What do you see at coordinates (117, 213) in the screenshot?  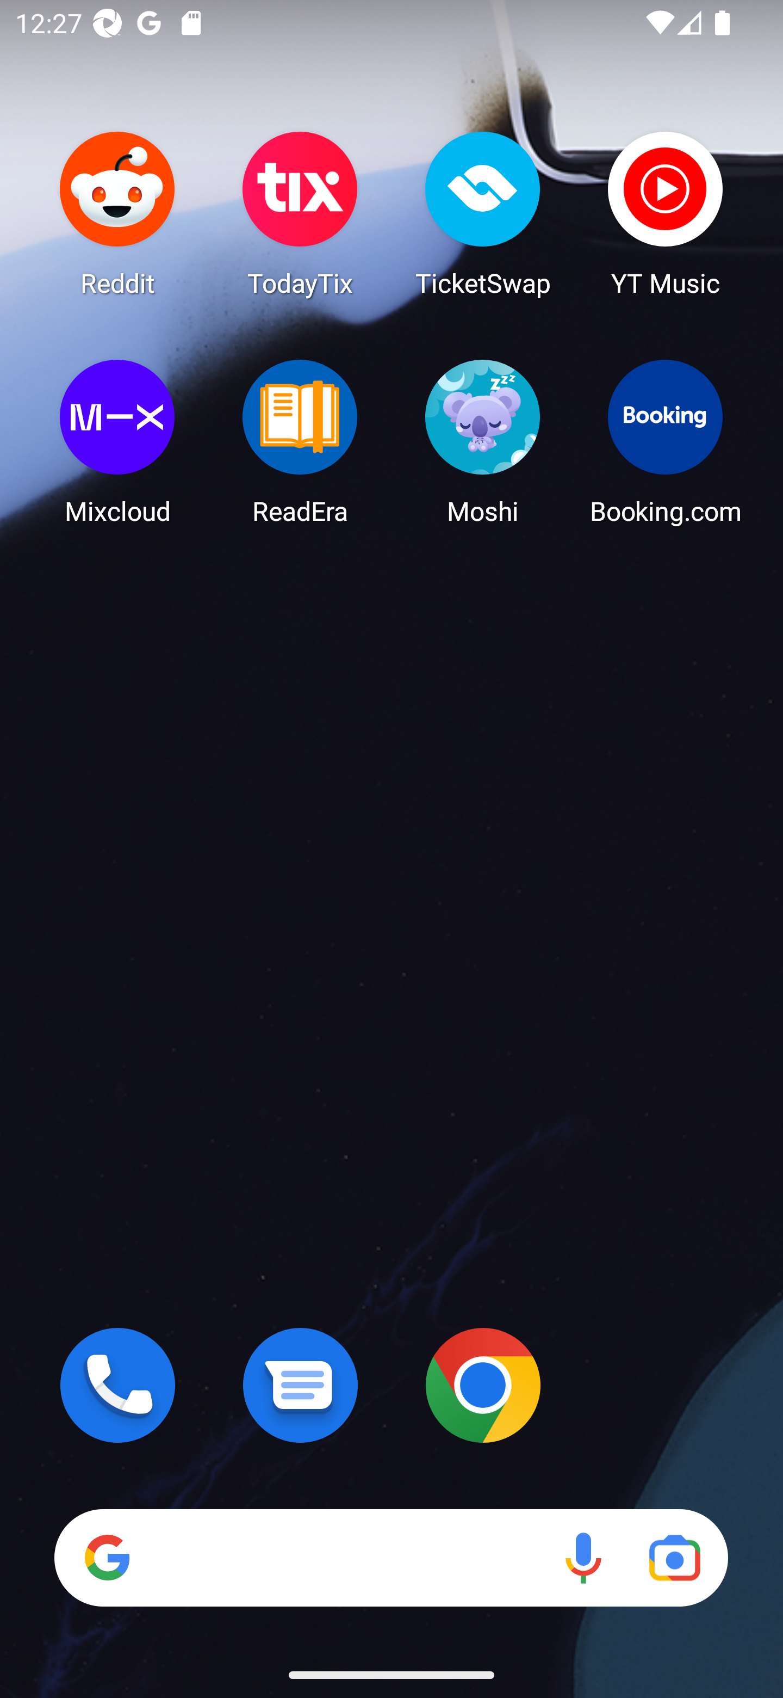 I see `Reddit` at bounding box center [117, 213].